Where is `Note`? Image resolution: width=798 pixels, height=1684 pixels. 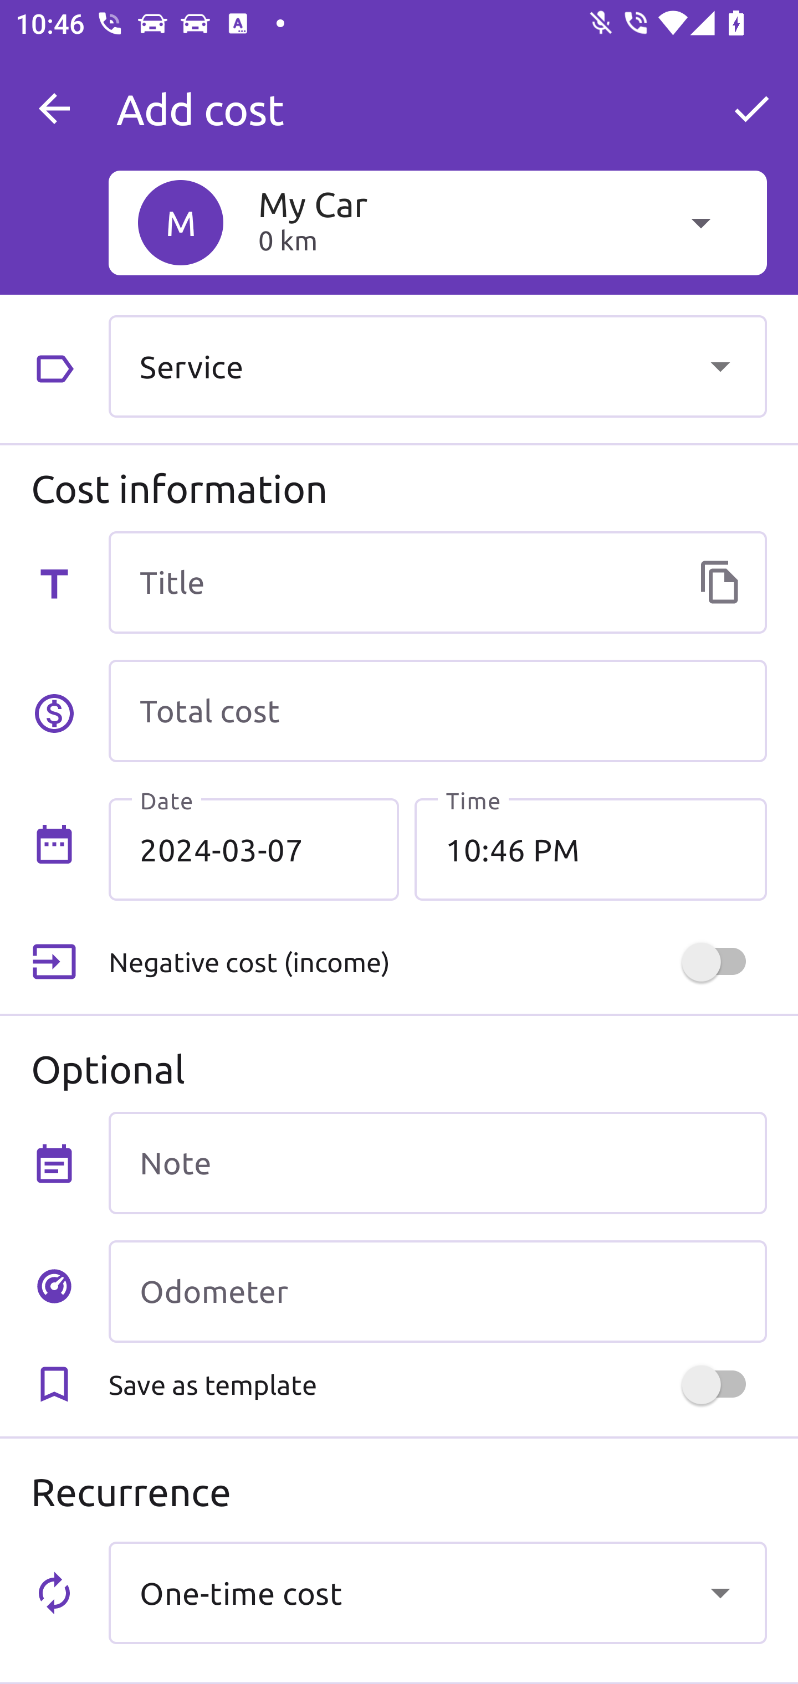 Note is located at coordinates (437, 1162).